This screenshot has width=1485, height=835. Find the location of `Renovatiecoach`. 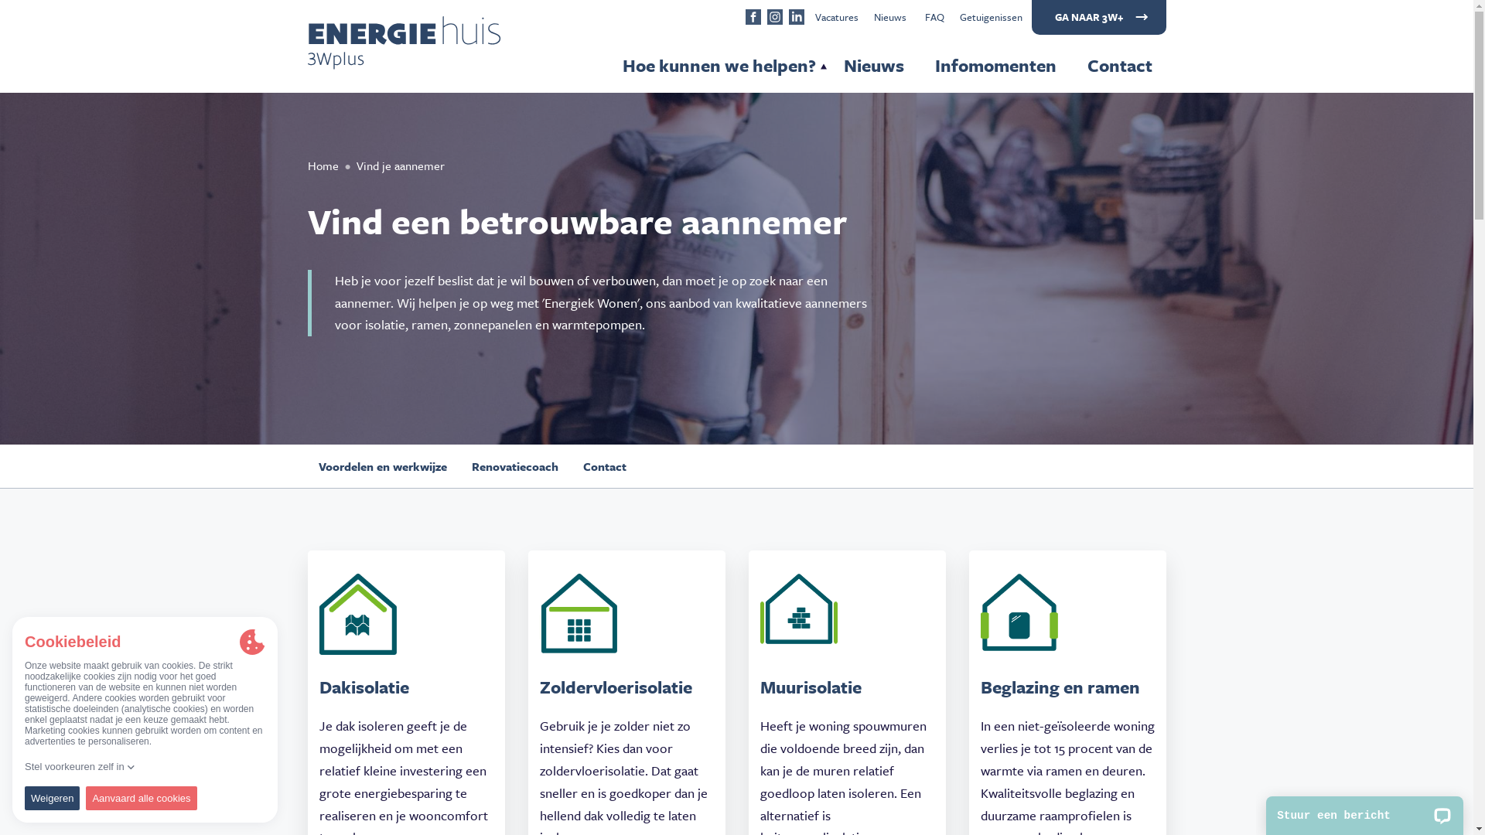

Renovatiecoach is located at coordinates (515, 466).